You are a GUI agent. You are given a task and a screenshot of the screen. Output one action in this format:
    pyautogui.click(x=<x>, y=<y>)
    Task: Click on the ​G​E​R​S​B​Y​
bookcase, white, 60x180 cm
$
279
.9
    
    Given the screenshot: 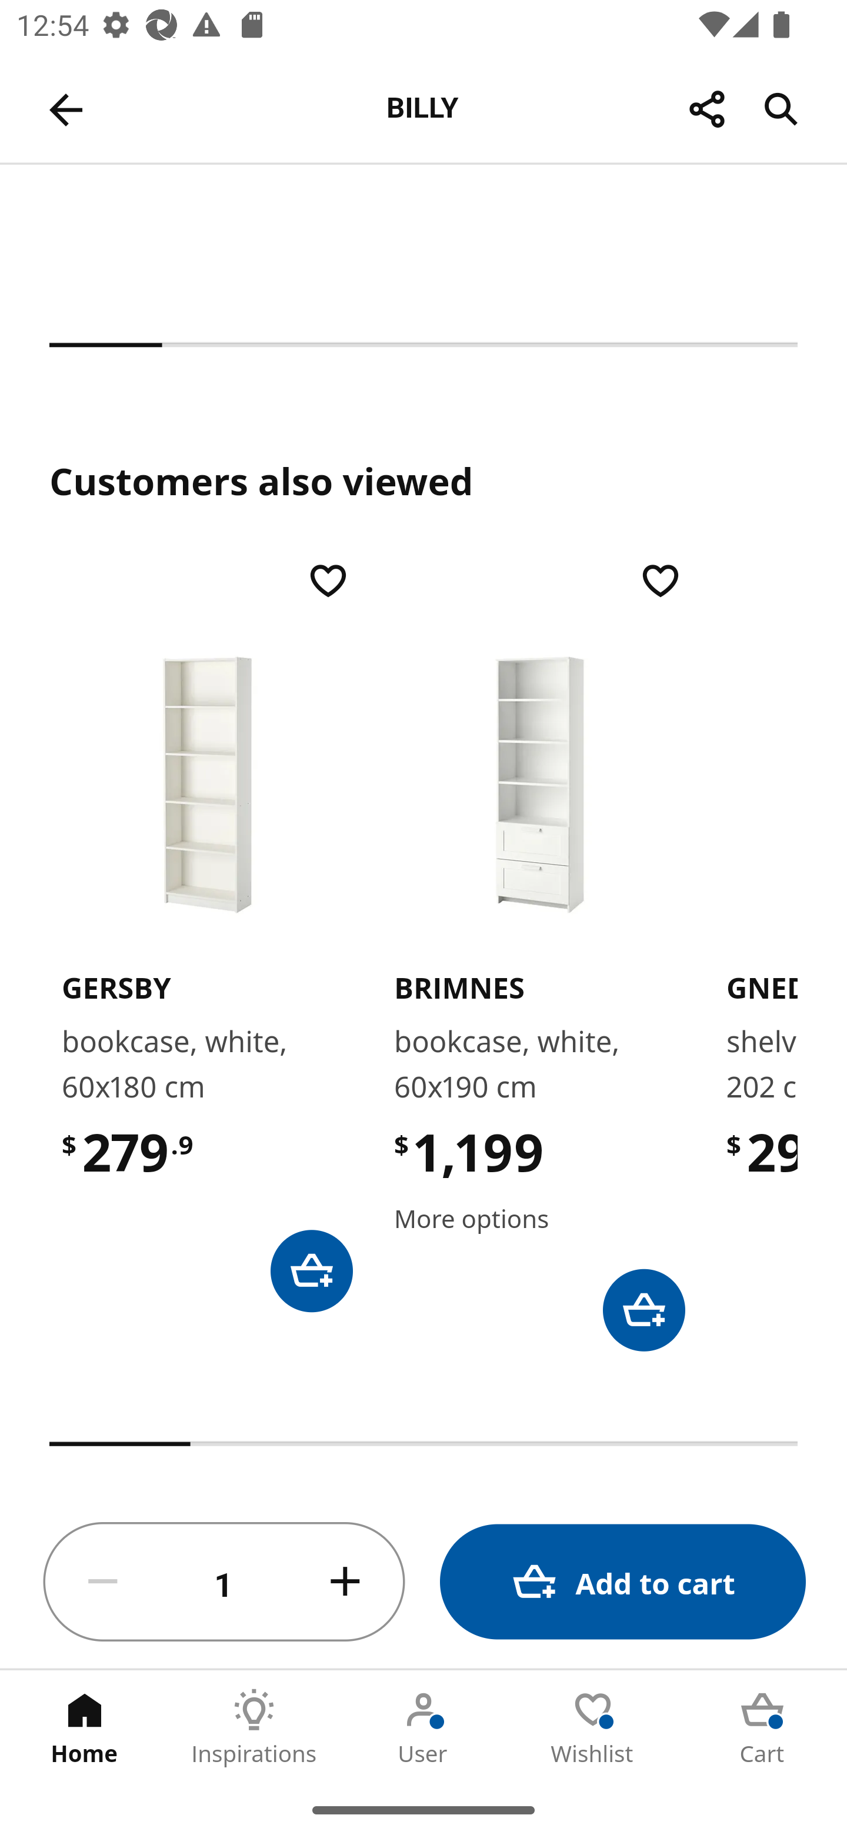 What is the action you would take?
    pyautogui.click(x=207, y=935)
    